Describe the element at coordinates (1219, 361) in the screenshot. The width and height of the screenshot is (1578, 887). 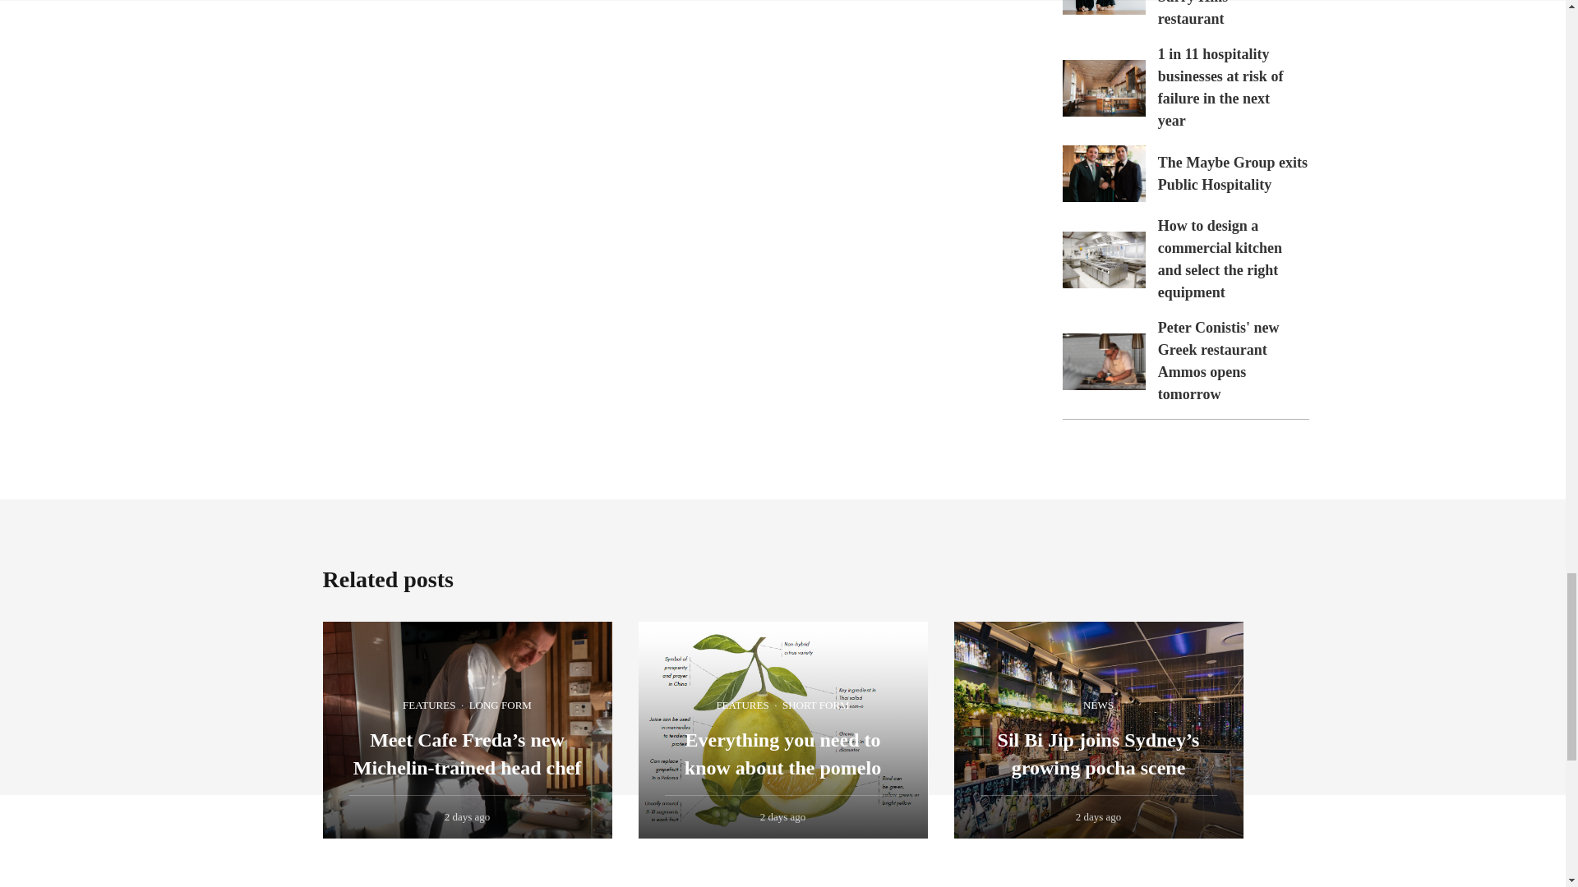
I see `Peter Conistis' new Greek restaurant Ammos opens tomorrow` at that location.